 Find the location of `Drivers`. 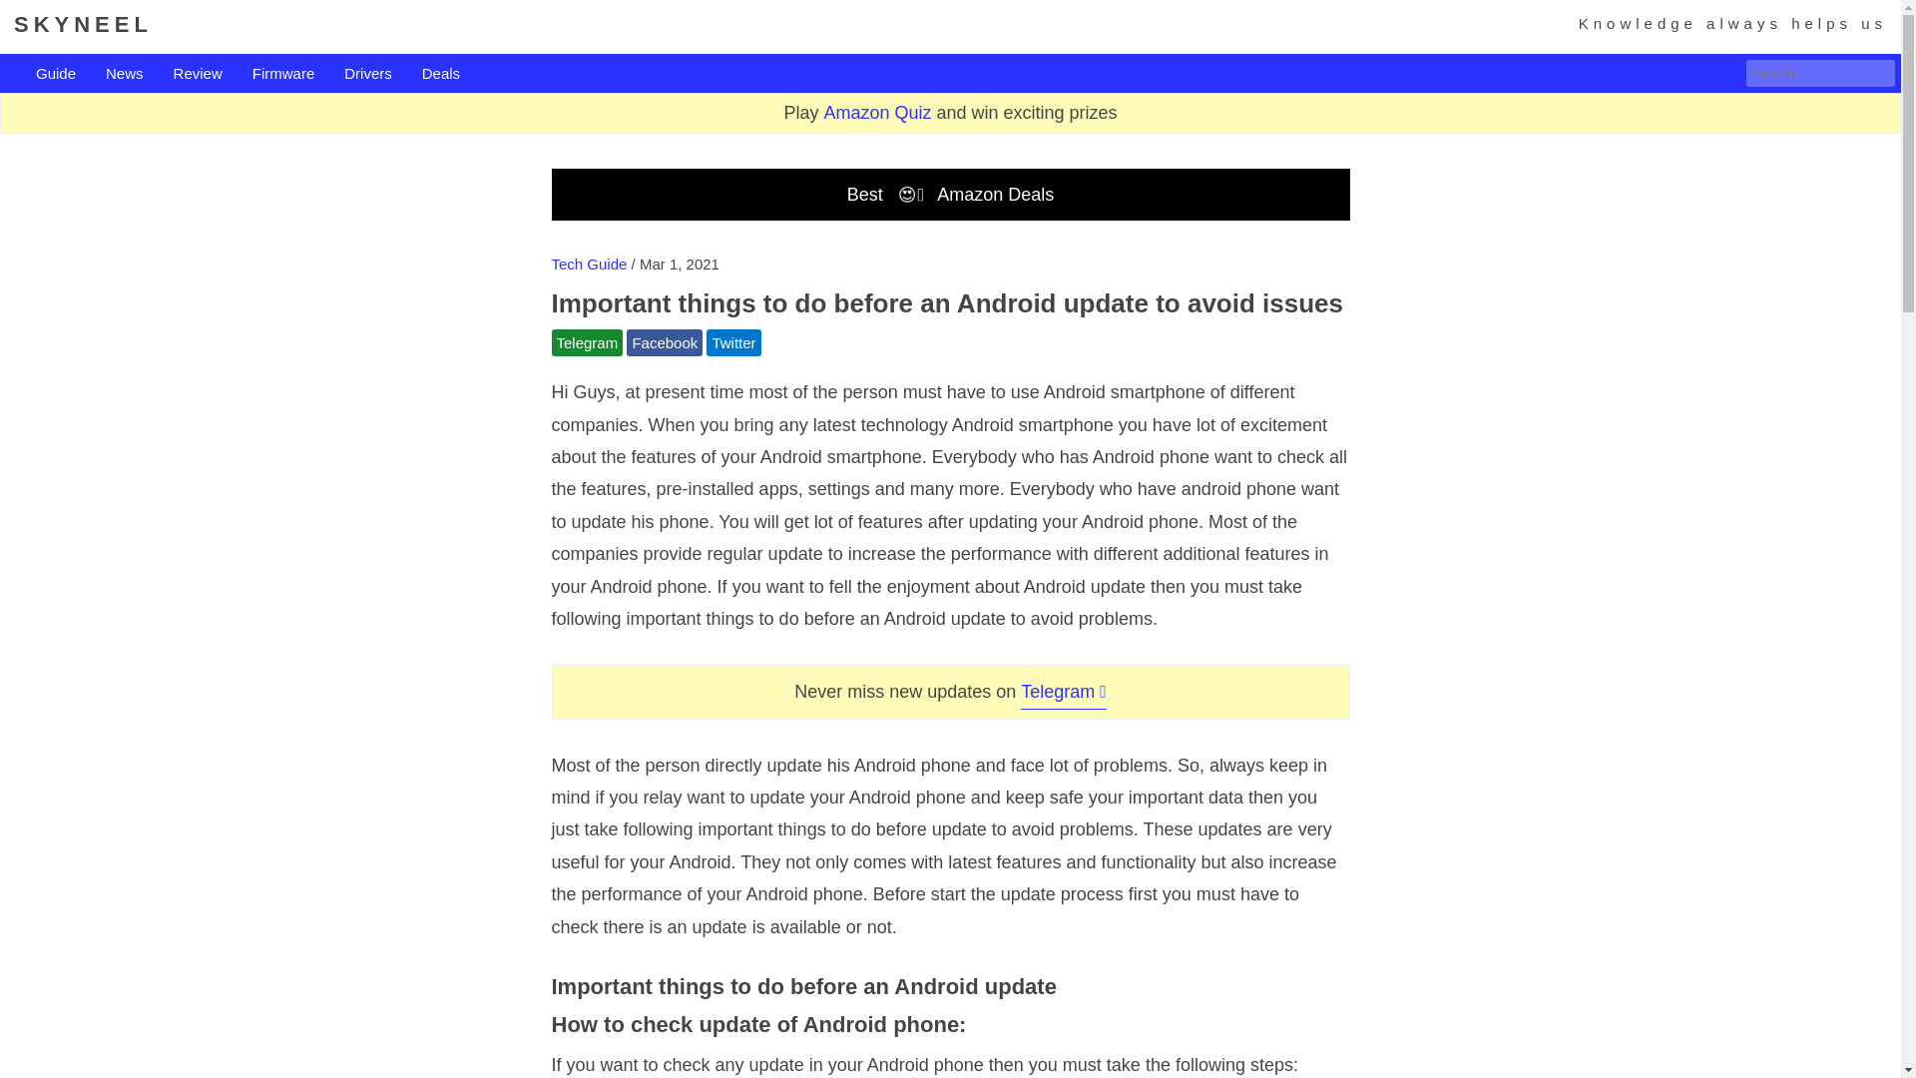

Drivers is located at coordinates (368, 74).